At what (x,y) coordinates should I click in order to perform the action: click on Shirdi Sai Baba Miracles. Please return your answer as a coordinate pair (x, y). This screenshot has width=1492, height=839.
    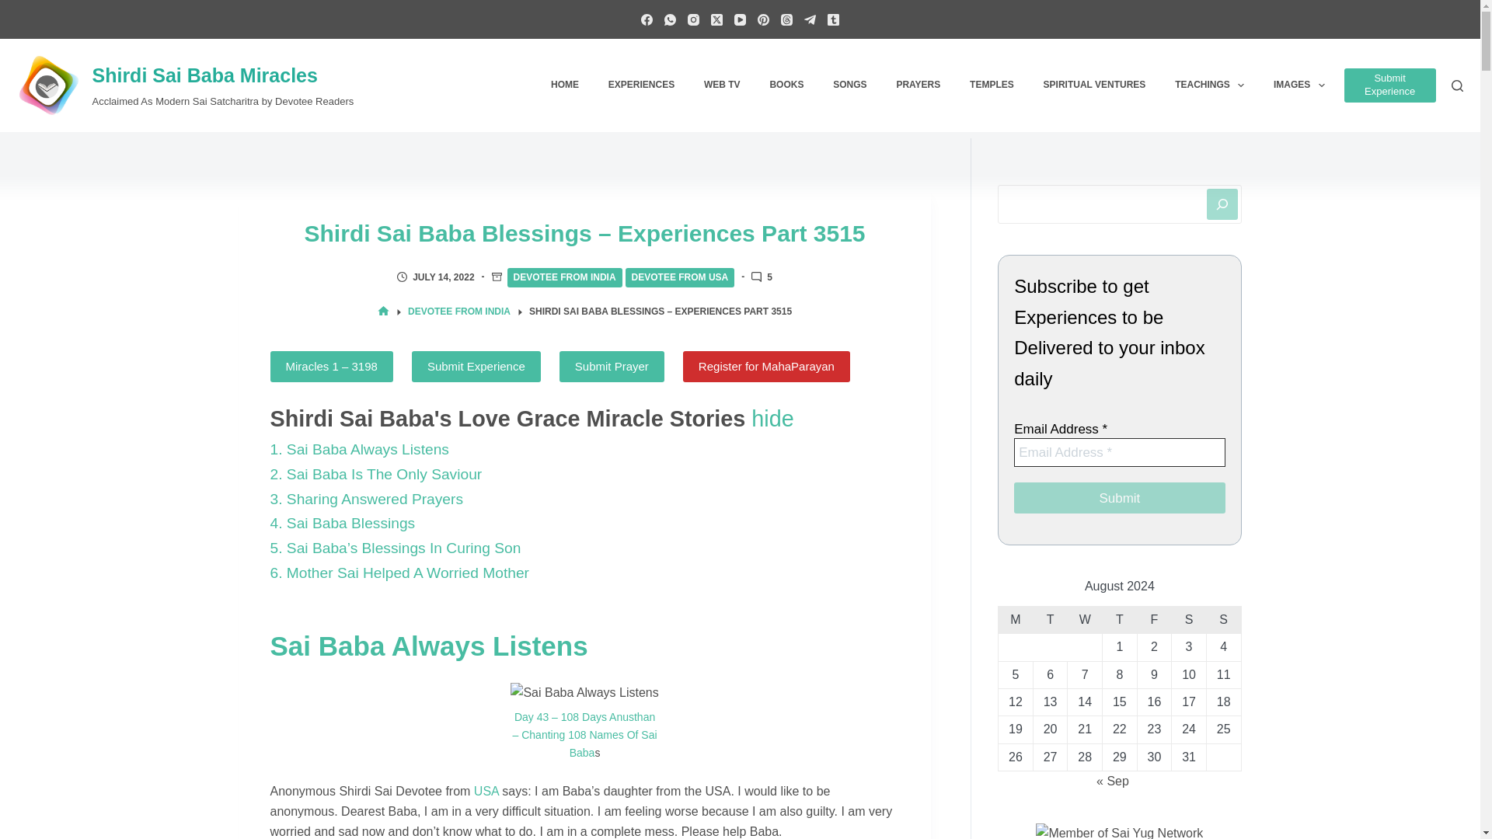
    Looking at the image, I should click on (204, 75).